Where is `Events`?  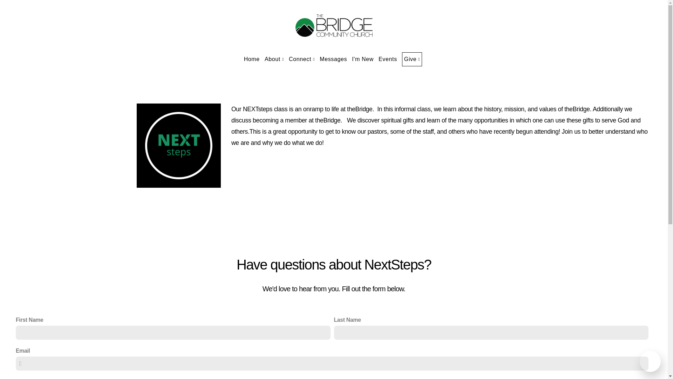 Events is located at coordinates (388, 59).